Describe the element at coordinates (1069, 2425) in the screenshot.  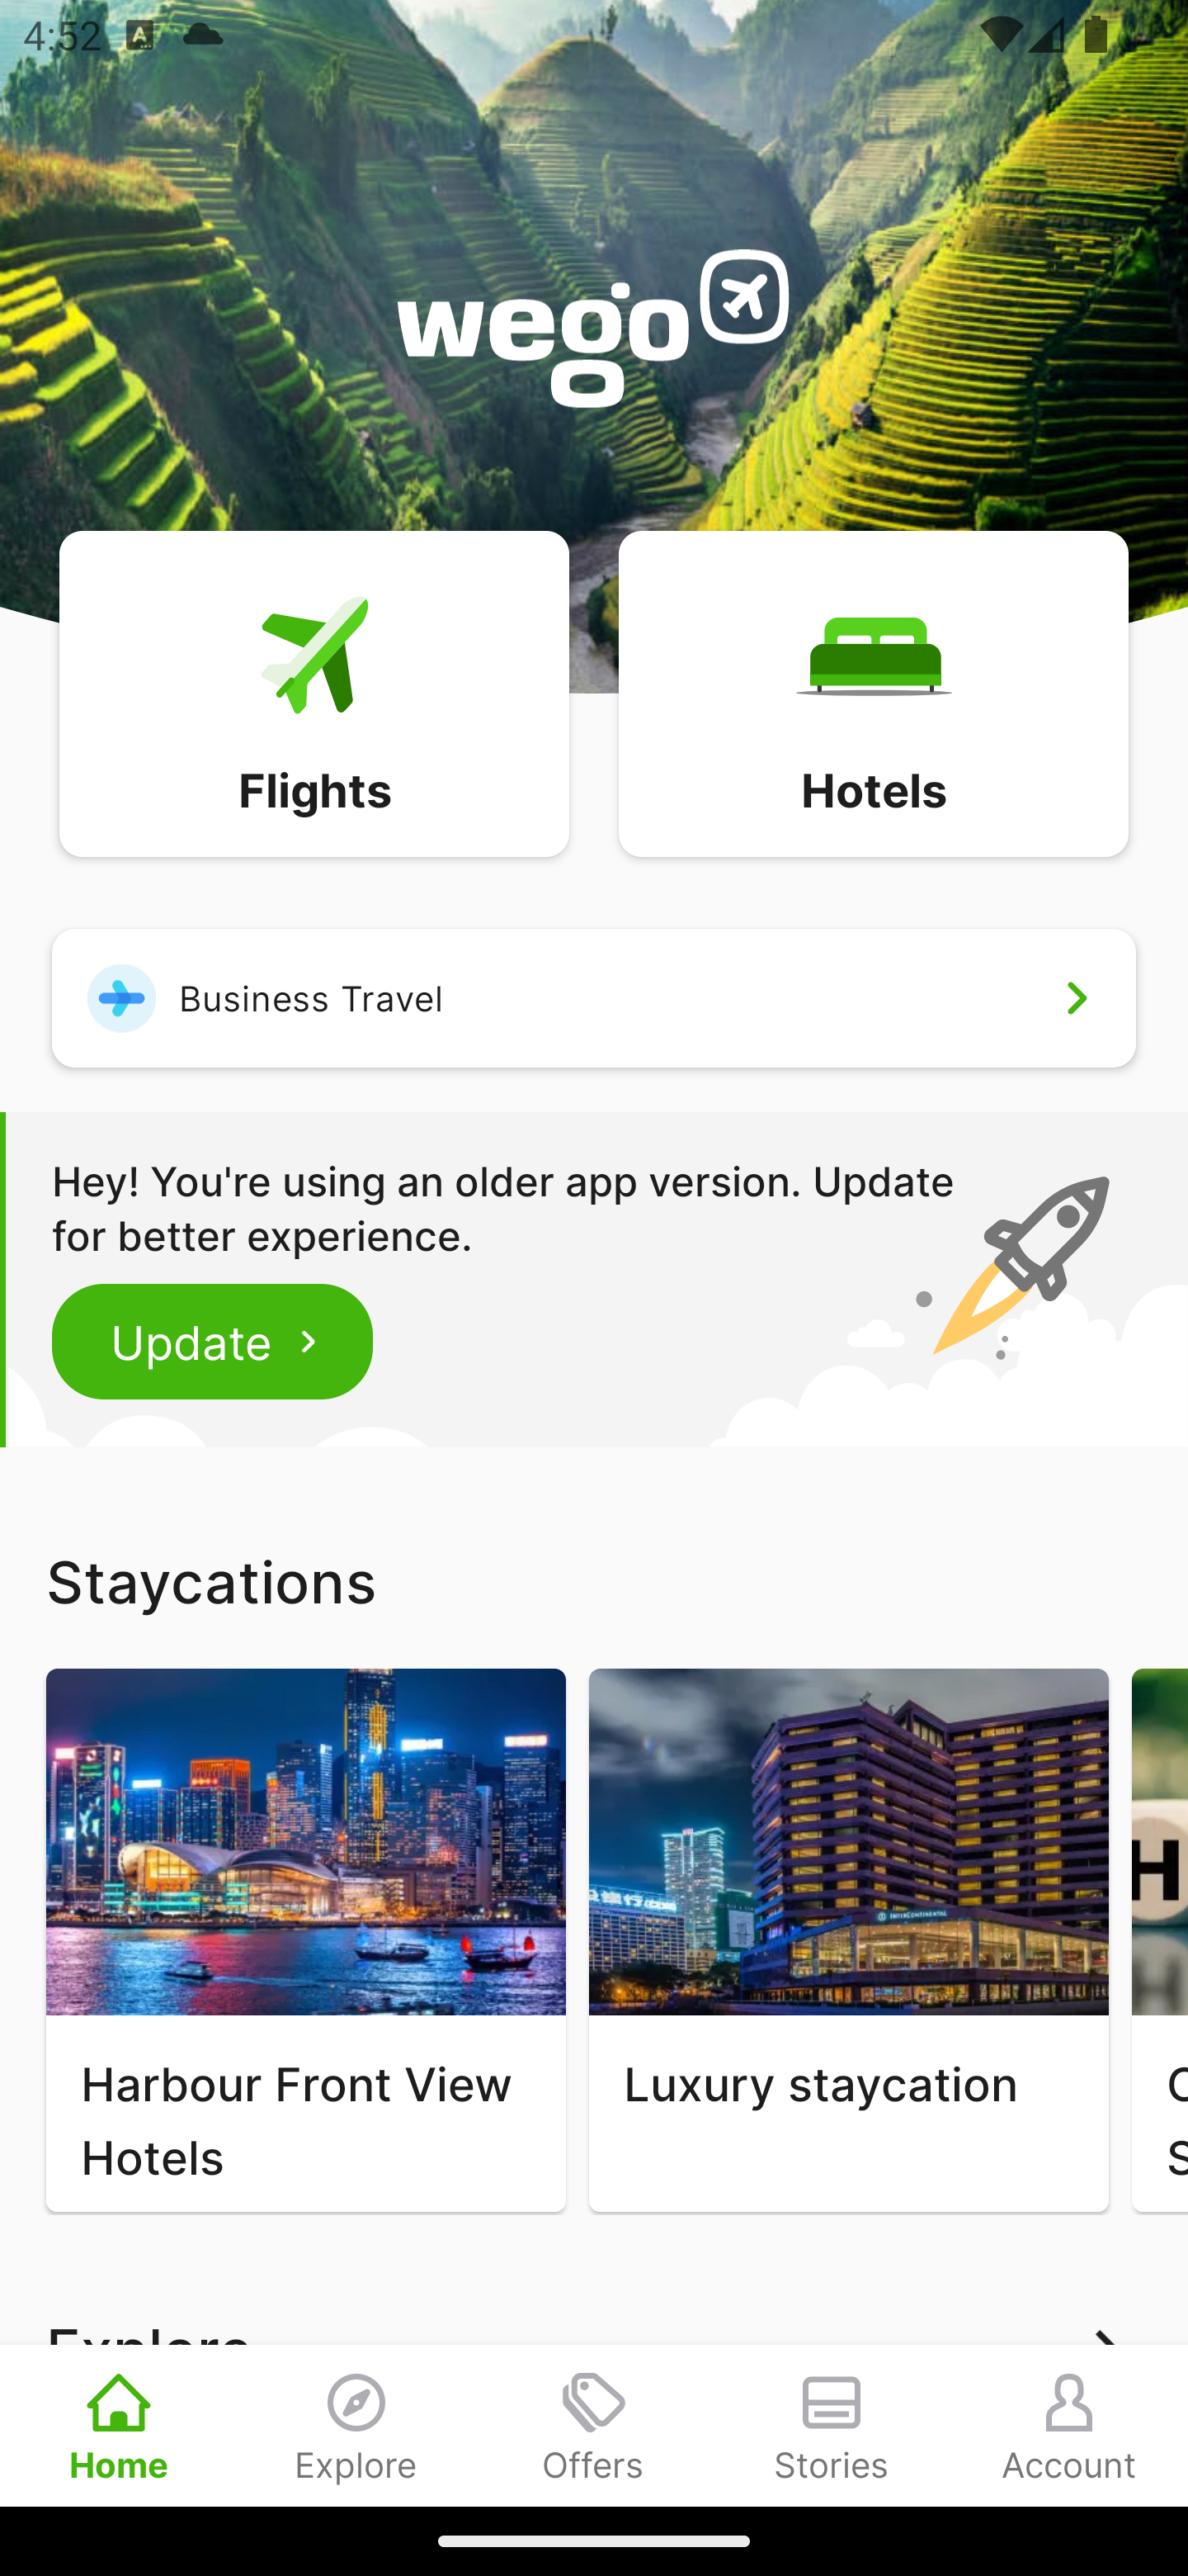
I see `Account` at that location.